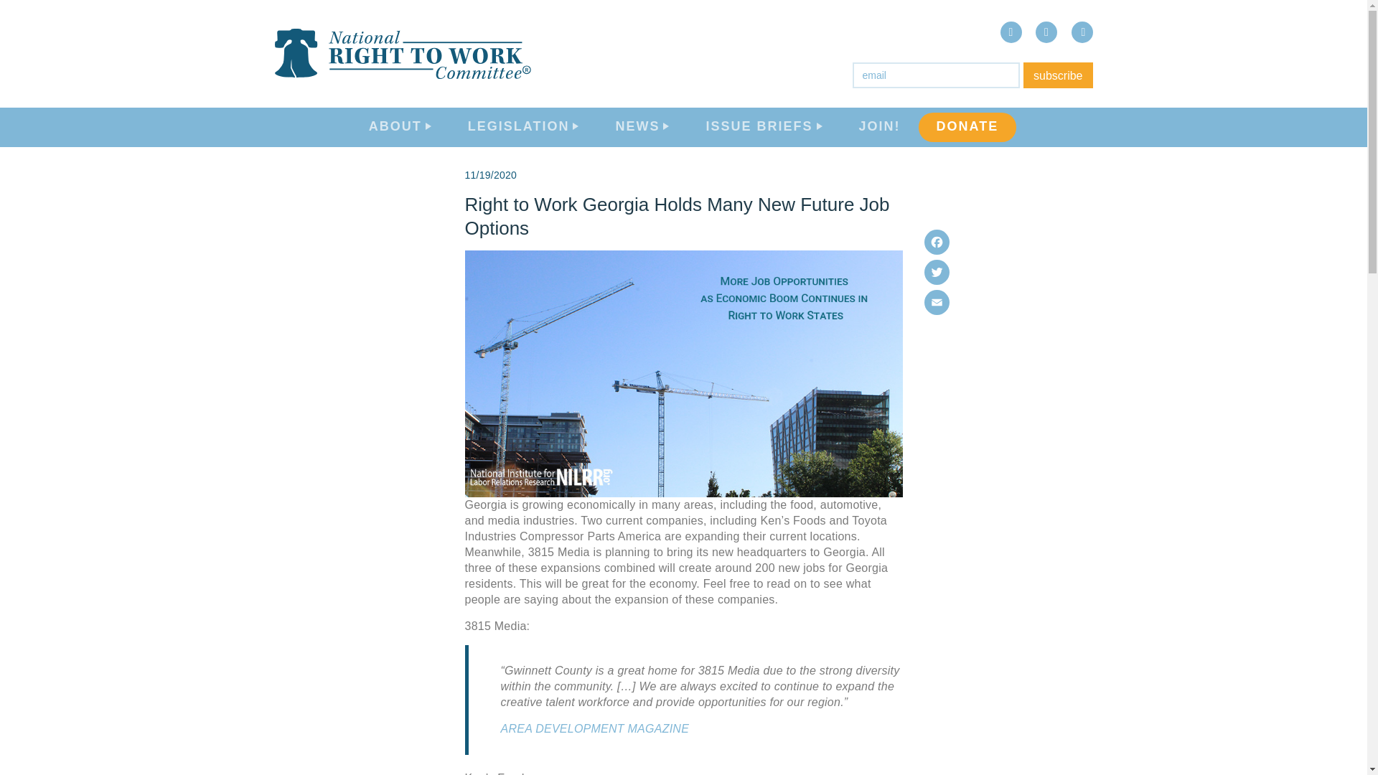 This screenshot has height=775, width=1378. I want to click on CONTACT US, so click(1229, 277).